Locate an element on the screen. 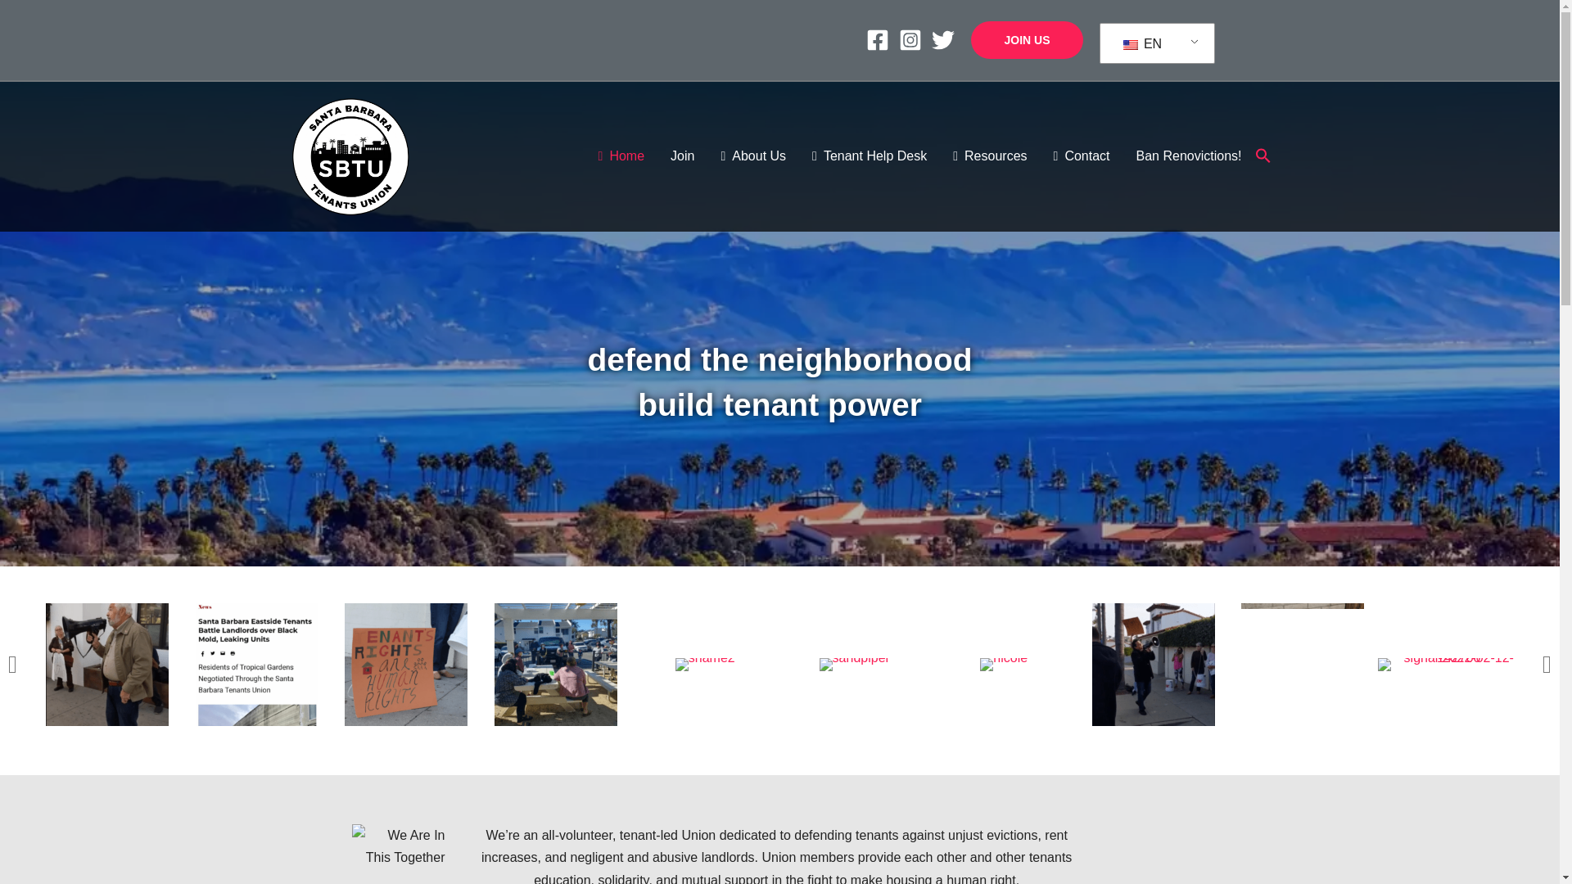  Tenant Help Desk is located at coordinates (870, 156).